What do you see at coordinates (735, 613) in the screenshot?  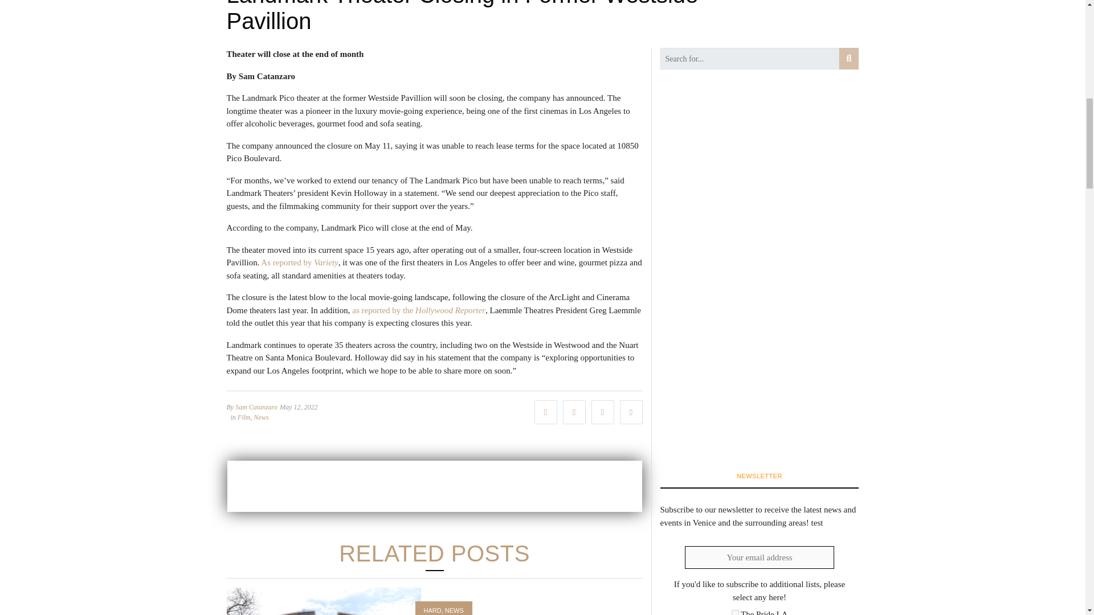 I see `33f79e7e4d` at bounding box center [735, 613].